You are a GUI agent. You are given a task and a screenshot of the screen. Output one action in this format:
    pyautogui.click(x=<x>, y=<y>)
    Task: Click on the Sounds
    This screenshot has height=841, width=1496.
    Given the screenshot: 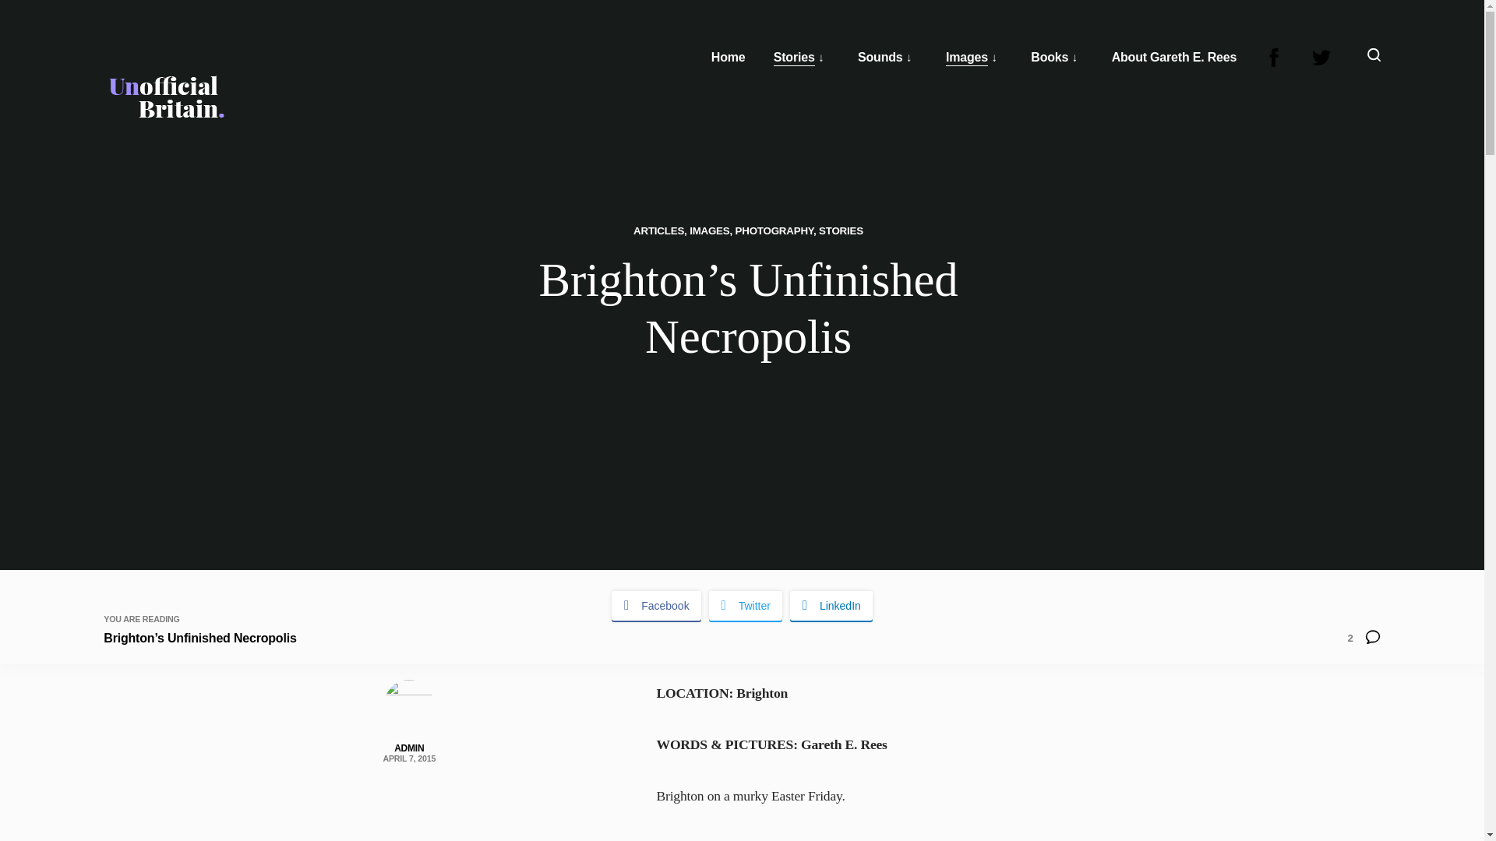 What is the action you would take?
    pyautogui.click(x=879, y=58)
    